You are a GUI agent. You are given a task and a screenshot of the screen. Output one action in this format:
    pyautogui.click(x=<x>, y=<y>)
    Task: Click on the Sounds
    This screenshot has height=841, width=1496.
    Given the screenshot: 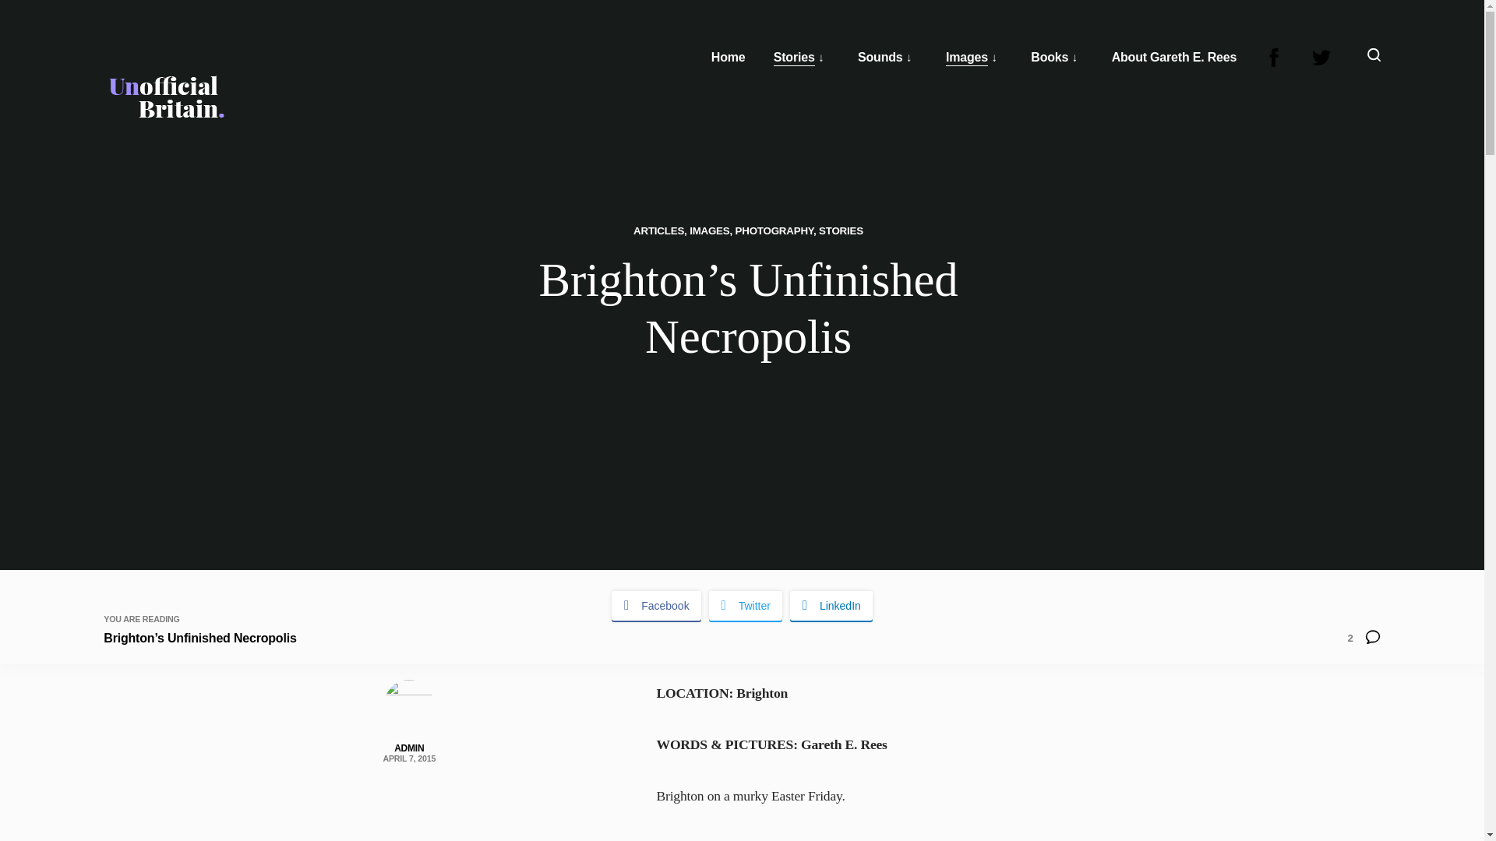 What is the action you would take?
    pyautogui.click(x=879, y=58)
    